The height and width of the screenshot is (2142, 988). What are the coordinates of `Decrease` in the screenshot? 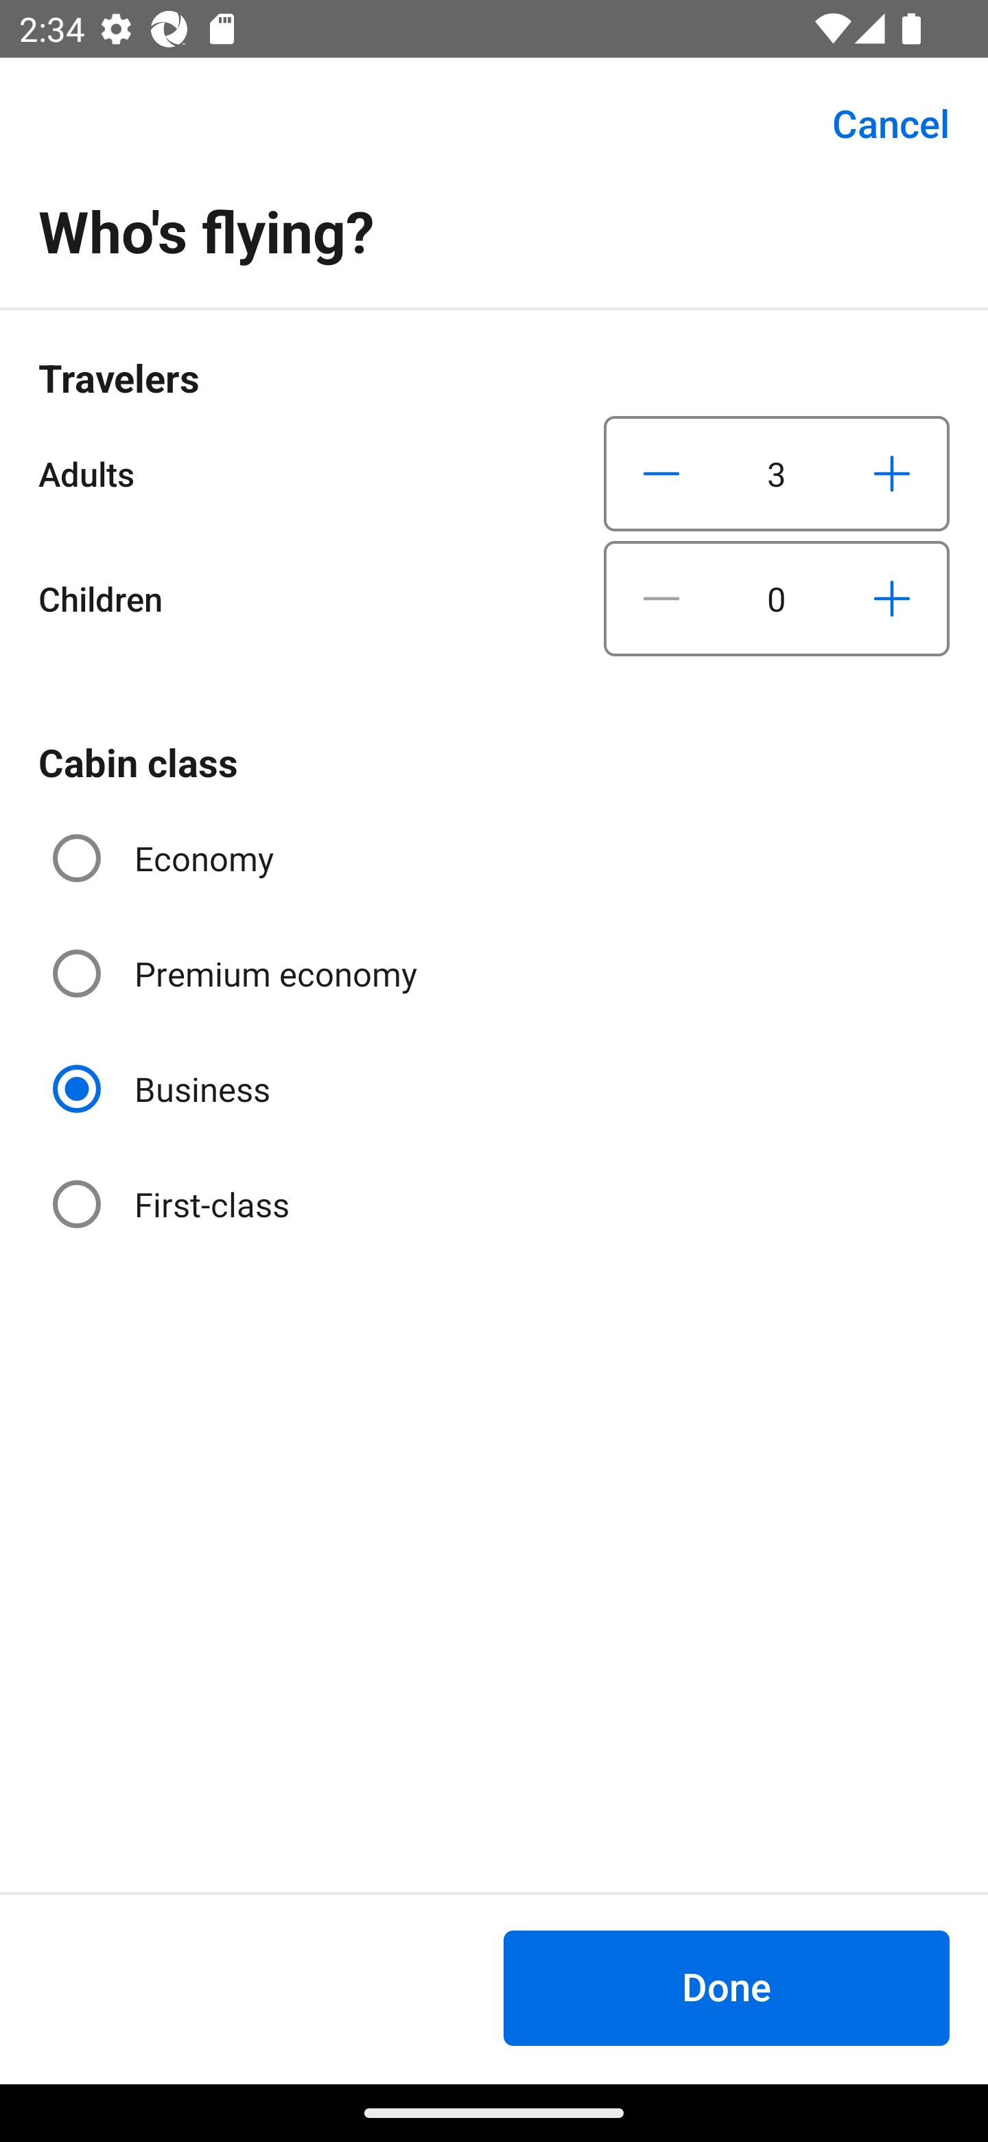 It's located at (661, 599).